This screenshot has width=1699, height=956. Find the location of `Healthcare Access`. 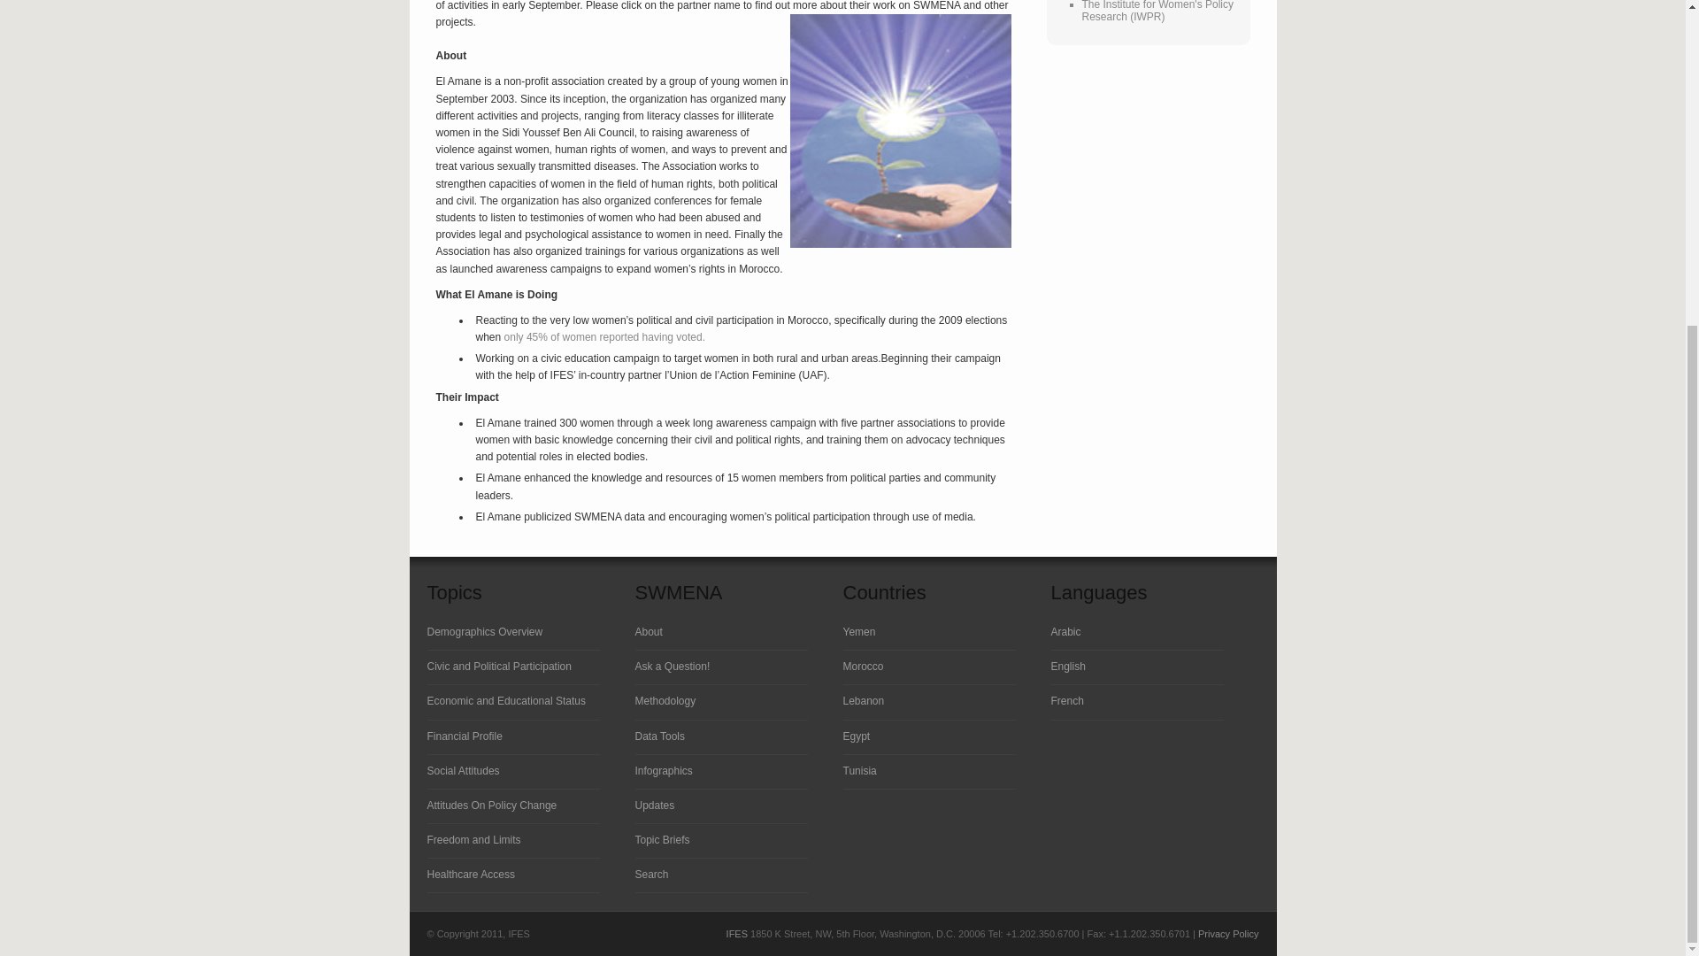

Healthcare Access is located at coordinates (470, 874).